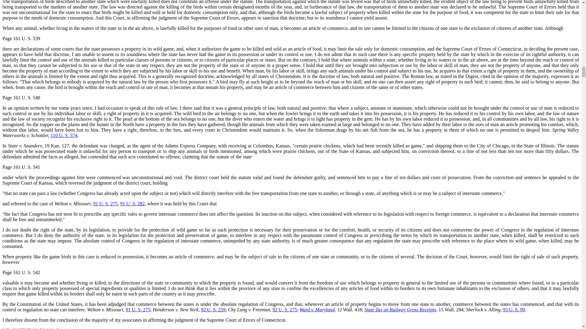  I want to click on 110 U. S. 374, so click(64, 135).